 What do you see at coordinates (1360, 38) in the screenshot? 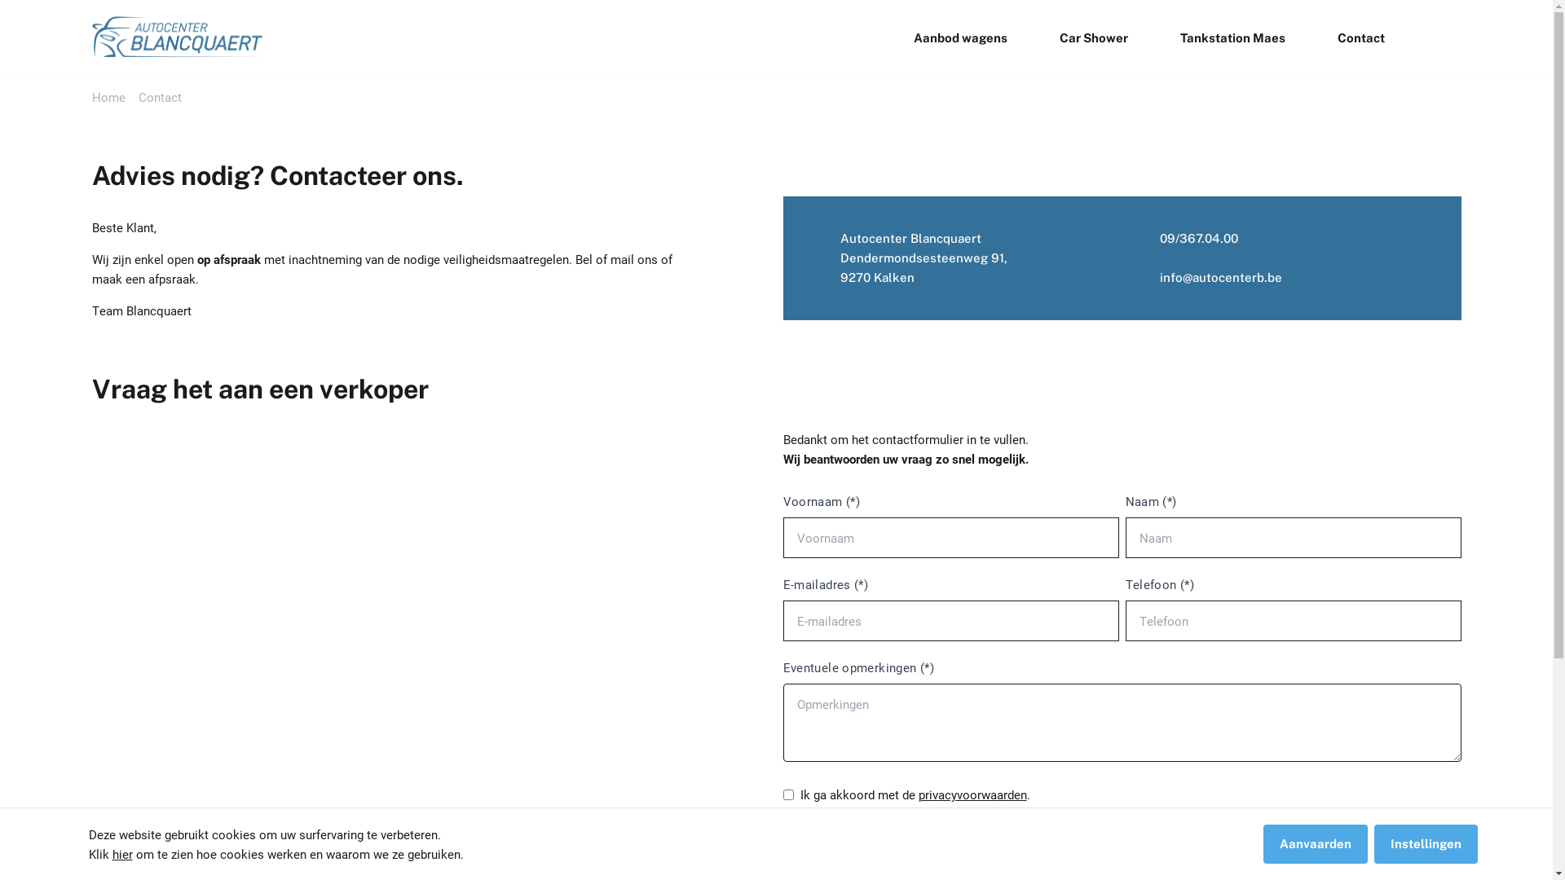
I see `Contact` at bounding box center [1360, 38].